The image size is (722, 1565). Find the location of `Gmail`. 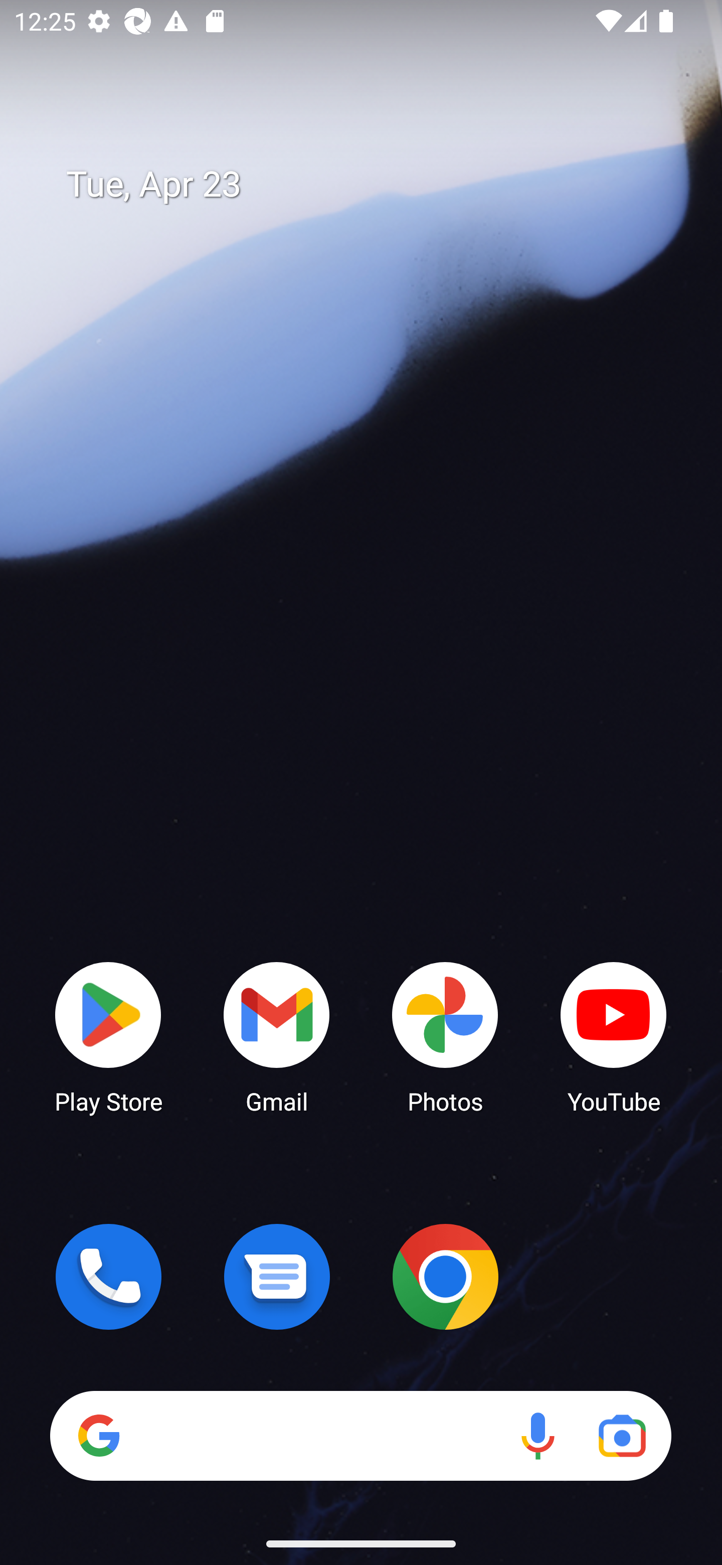

Gmail is located at coordinates (277, 1036).